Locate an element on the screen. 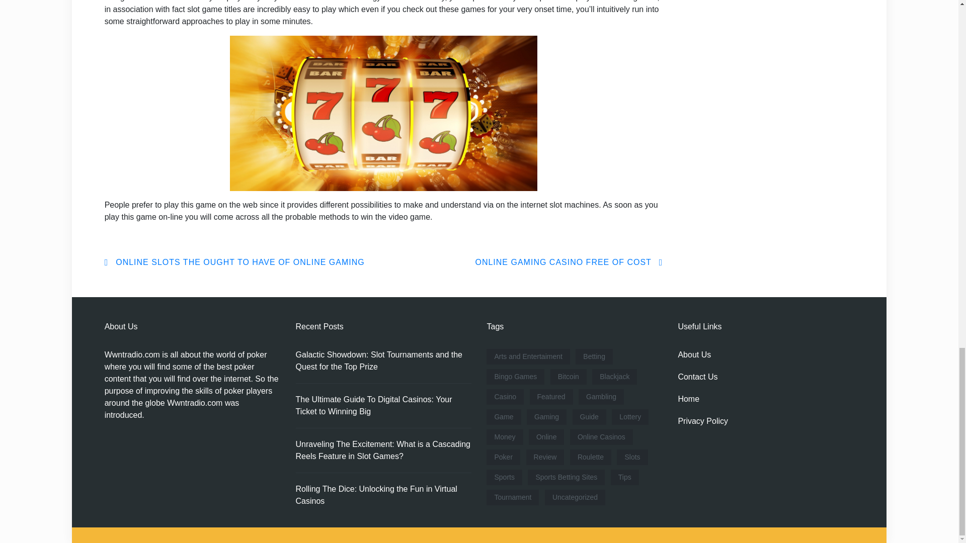  ONLINE GAMING CASINO FREE OF COST is located at coordinates (569, 262).